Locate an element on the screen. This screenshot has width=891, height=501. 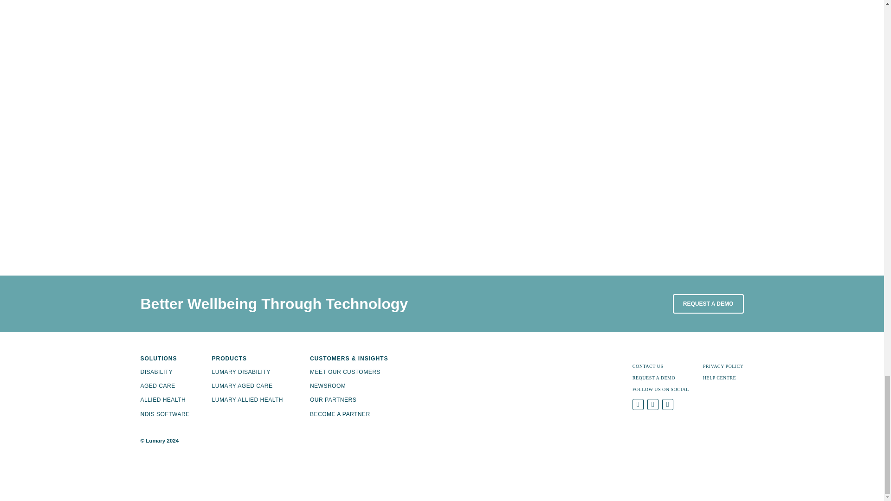
NDIS SOFTWARE is located at coordinates (164, 414).